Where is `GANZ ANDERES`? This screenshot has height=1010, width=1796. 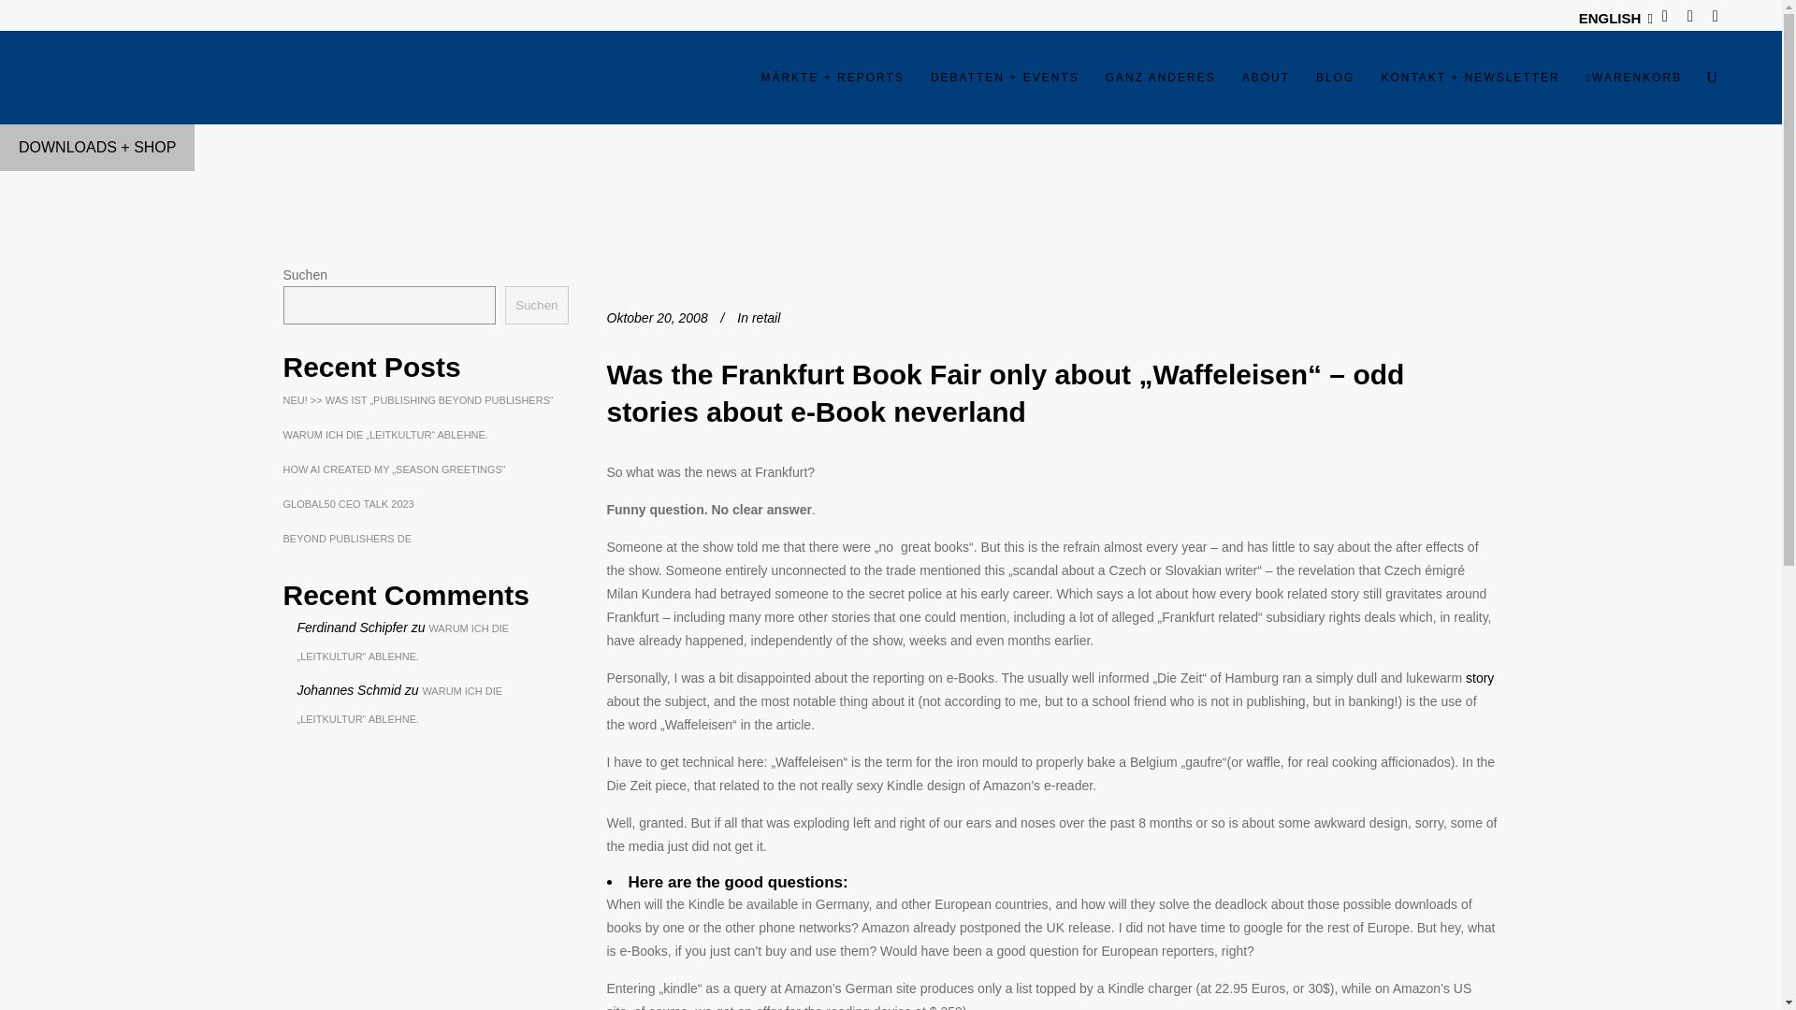
GANZ ANDERES is located at coordinates (1160, 77).